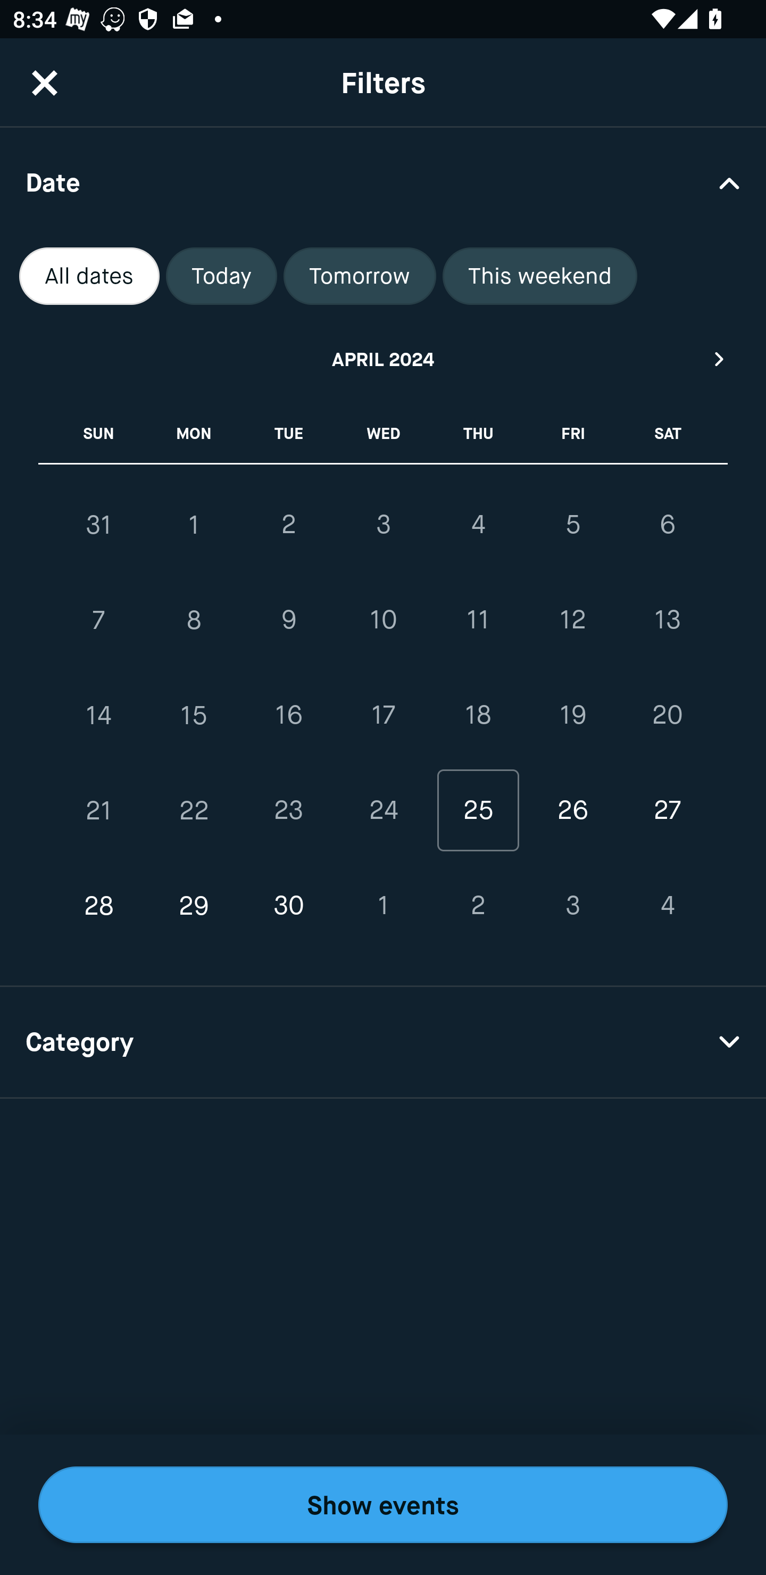  What do you see at coordinates (383, 524) in the screenshot?
I see `3` at bounding box center [383, 524].